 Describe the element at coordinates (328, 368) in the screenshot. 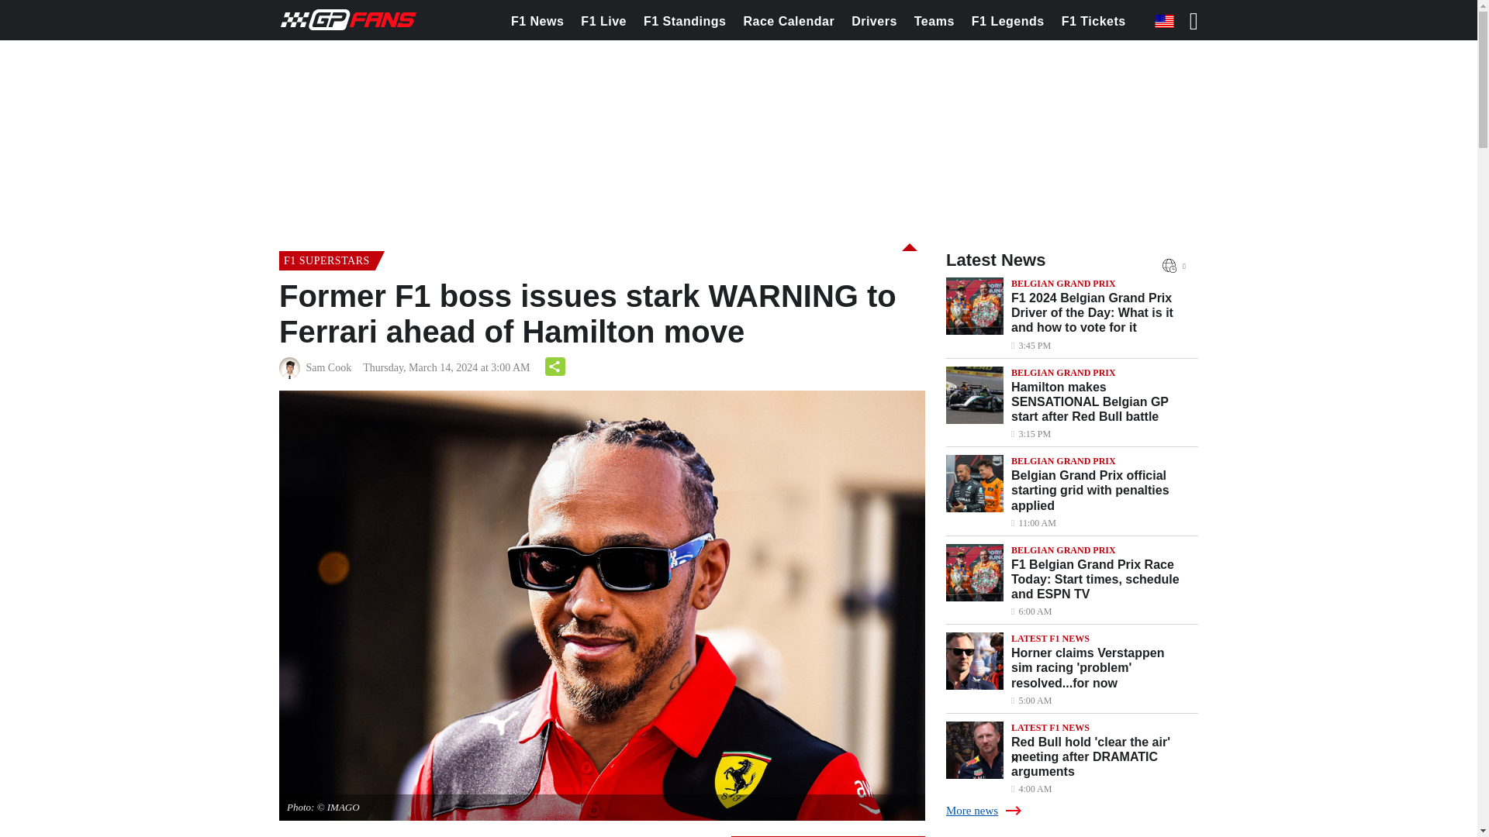

I see `Sam Cook` at that location.